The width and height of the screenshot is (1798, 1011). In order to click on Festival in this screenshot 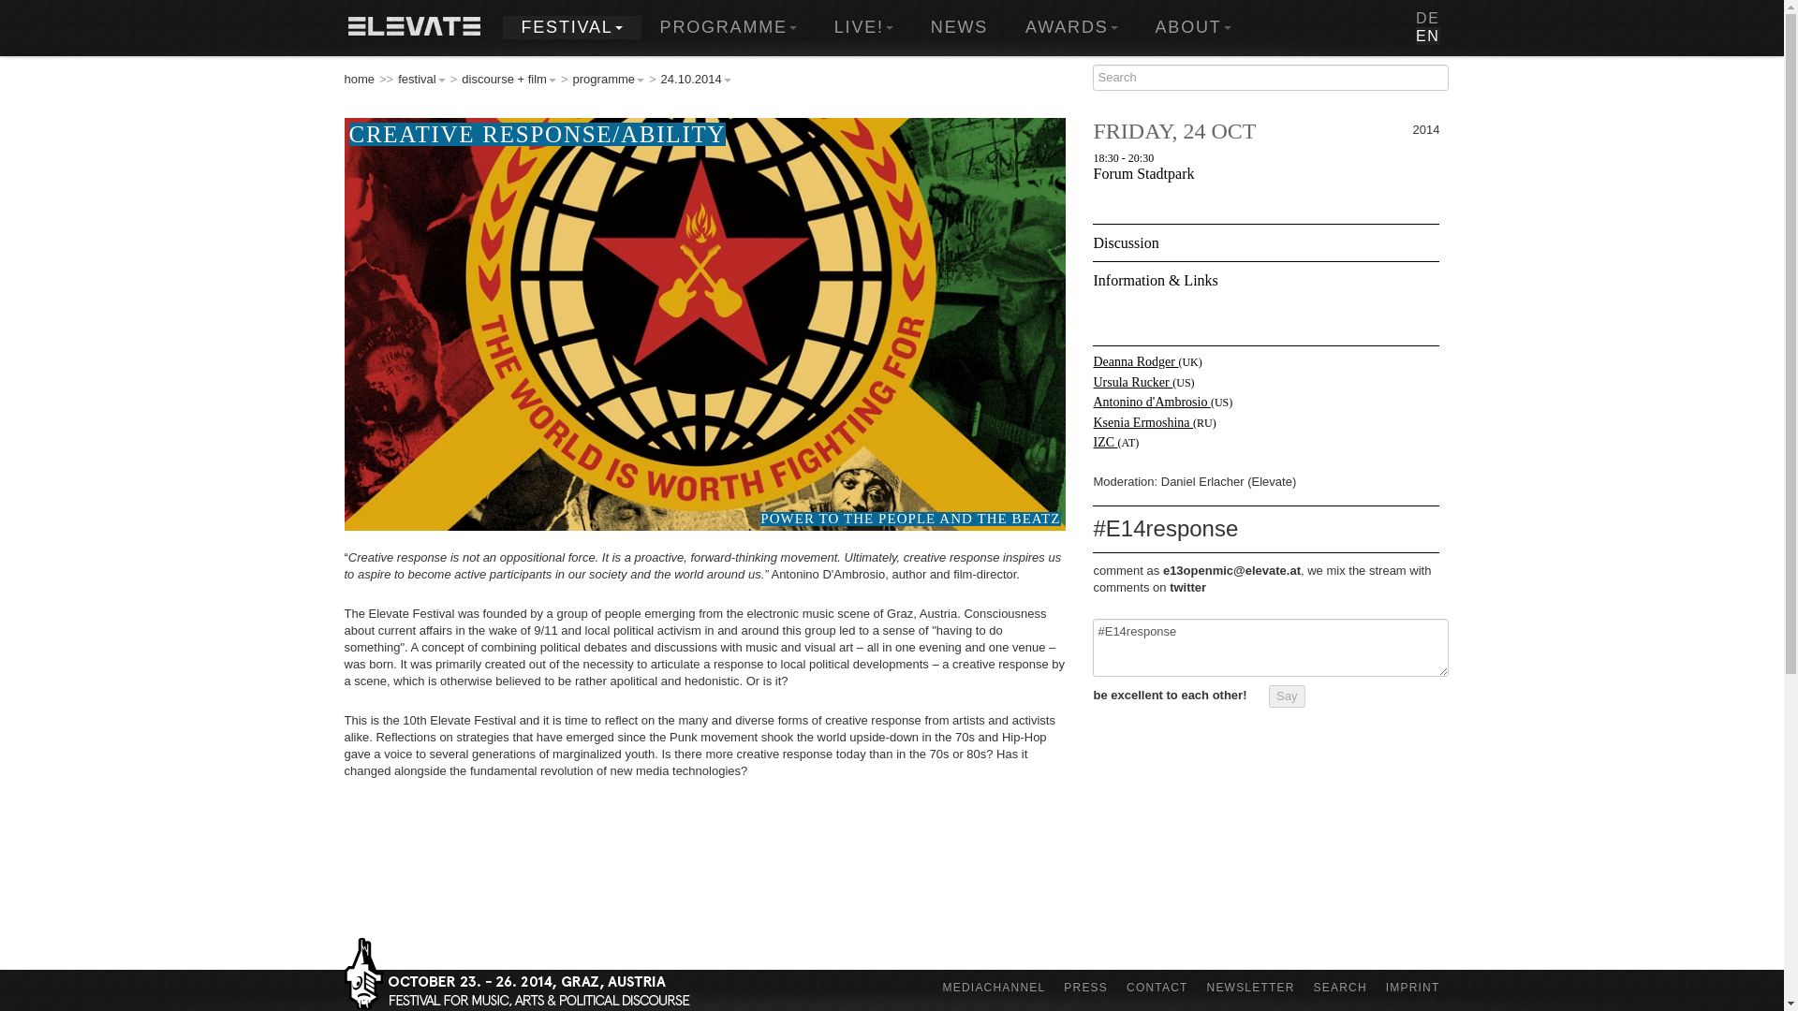, I will do `click(570, 28)`.